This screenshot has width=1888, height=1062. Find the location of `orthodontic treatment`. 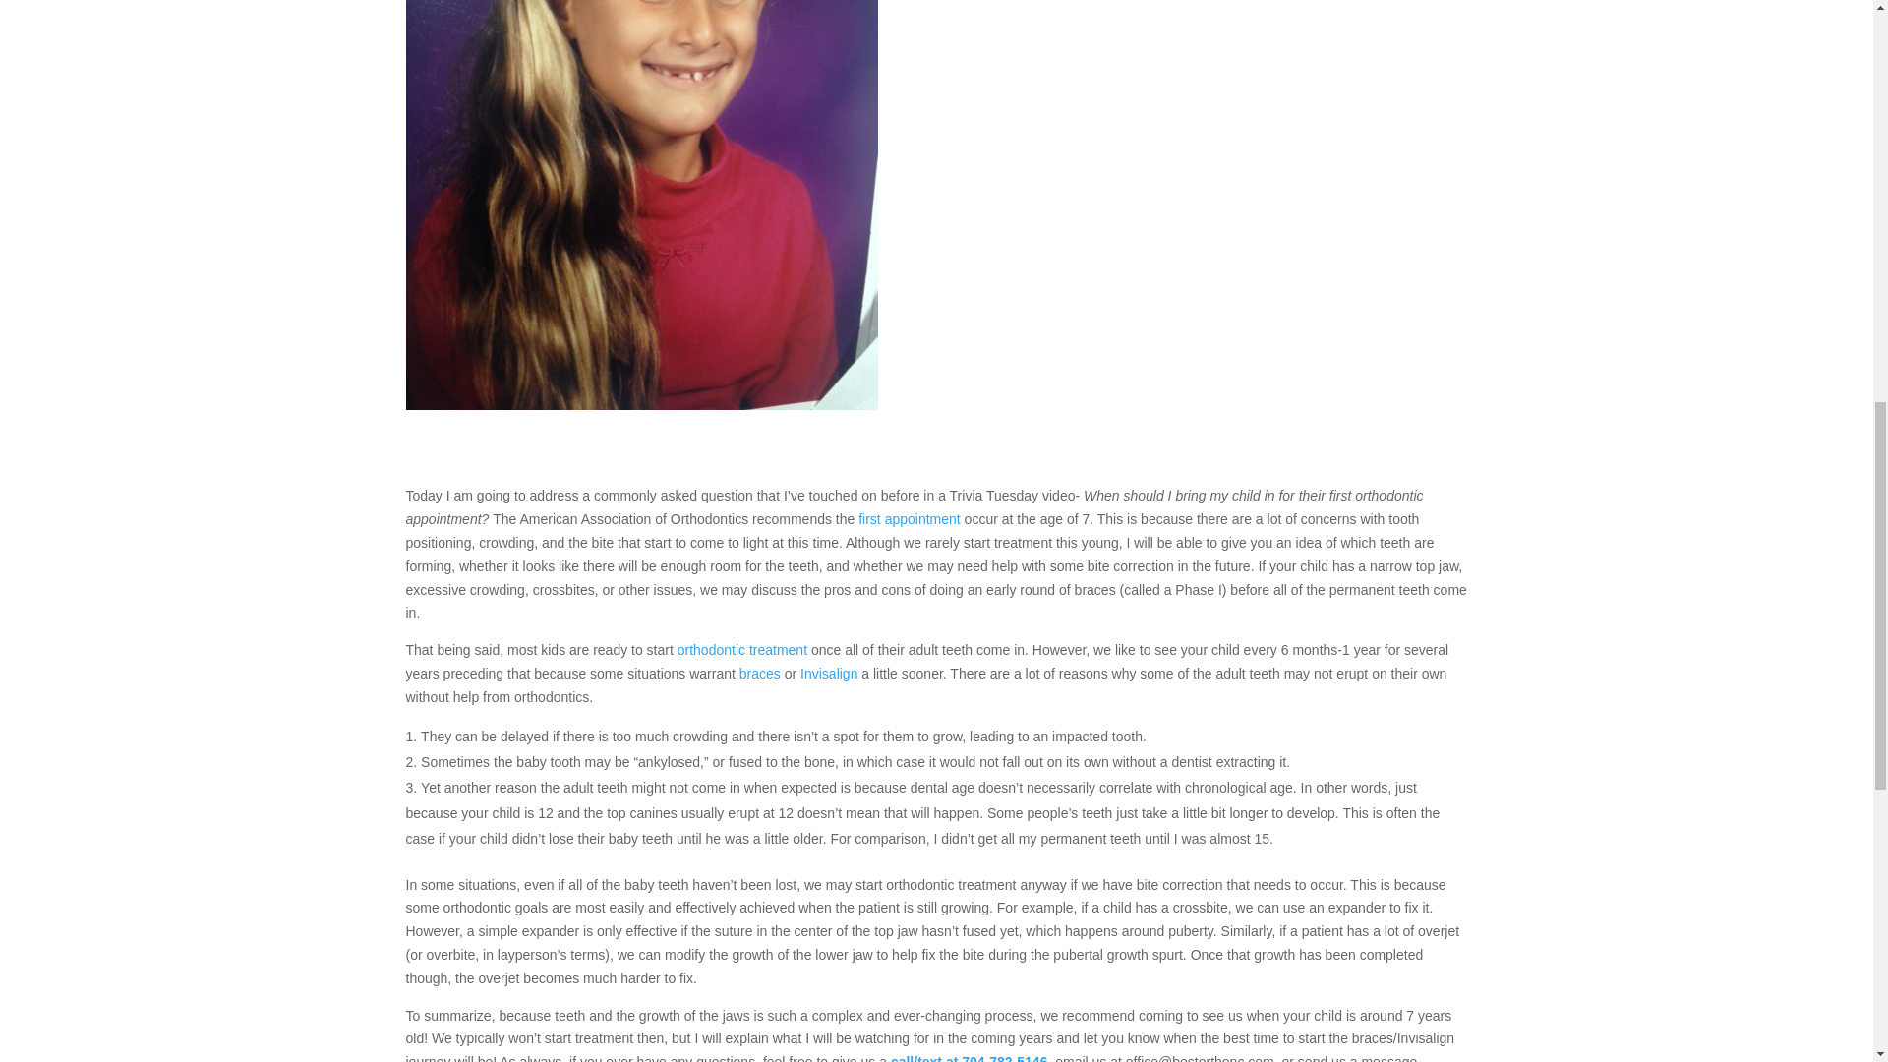

orthodontic treatment is located at coordinates (742, 649).